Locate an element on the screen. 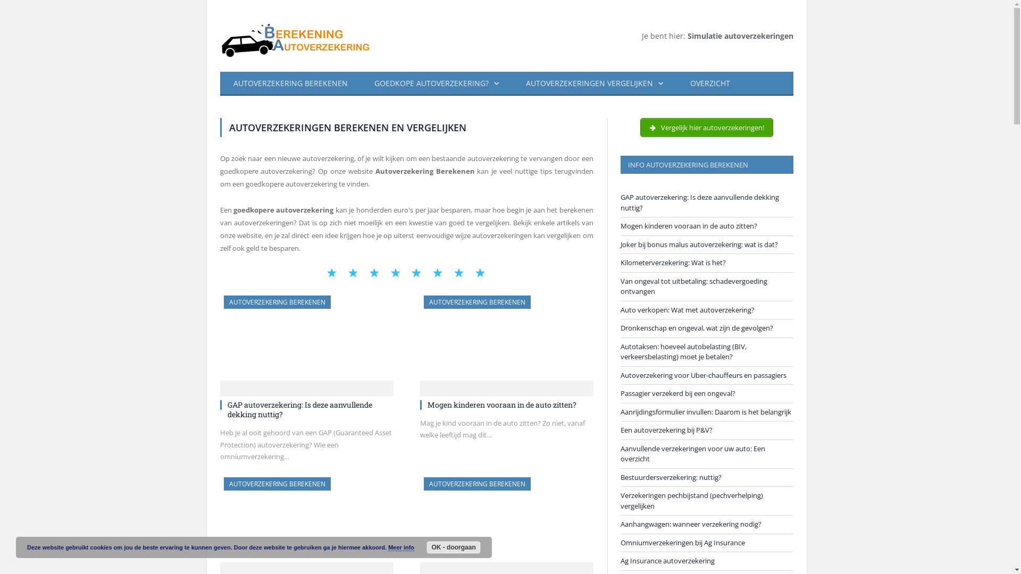 This screenshot has height=574, width=1021. Kilometerverzekering: Wat is het? is located at coordinates (673, 263).